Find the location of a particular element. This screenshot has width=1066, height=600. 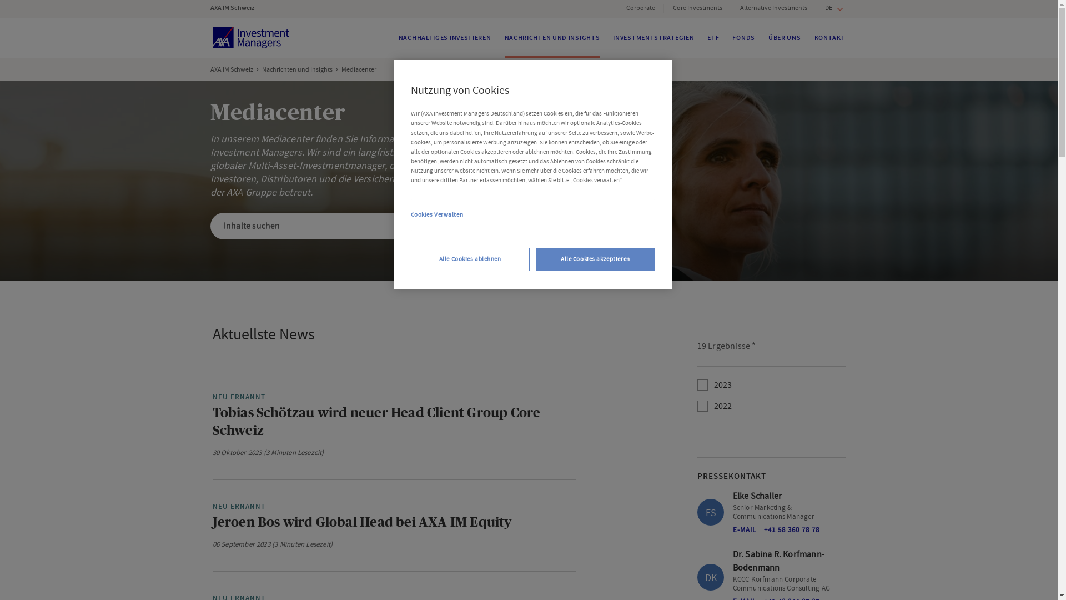

AXA IM Schweiz is located at coordinates (238, 8).